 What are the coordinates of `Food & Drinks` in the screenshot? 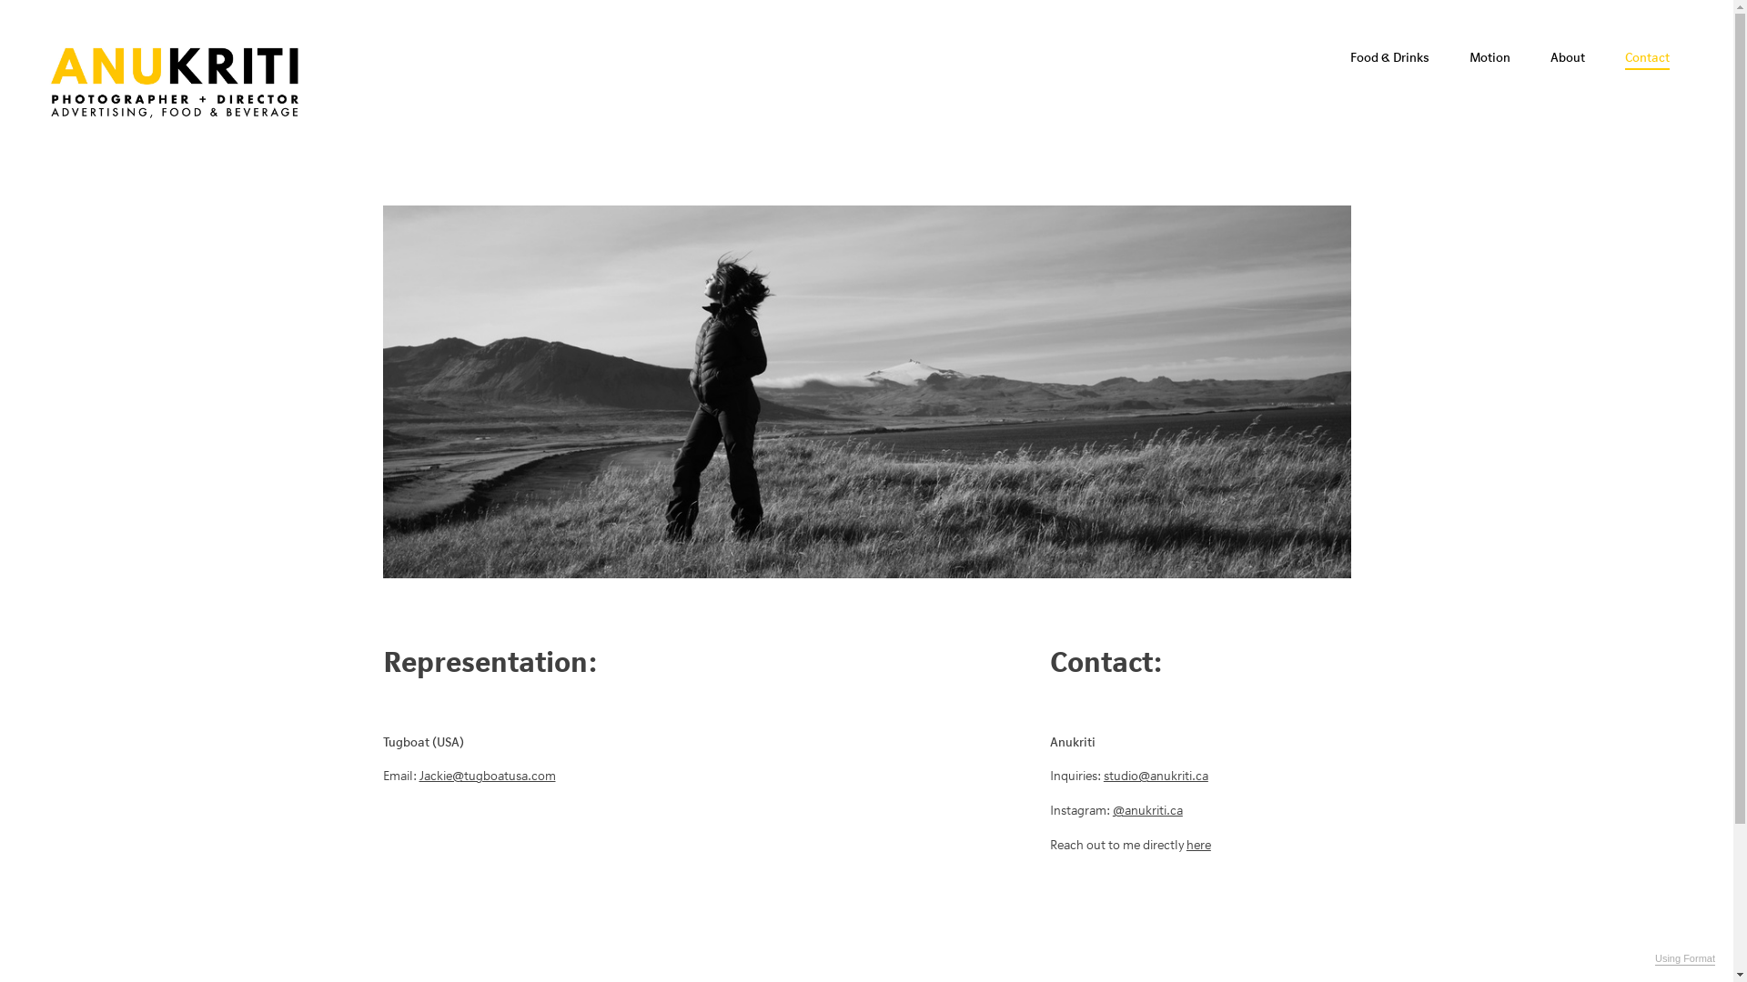 It's located at (1390, 58).